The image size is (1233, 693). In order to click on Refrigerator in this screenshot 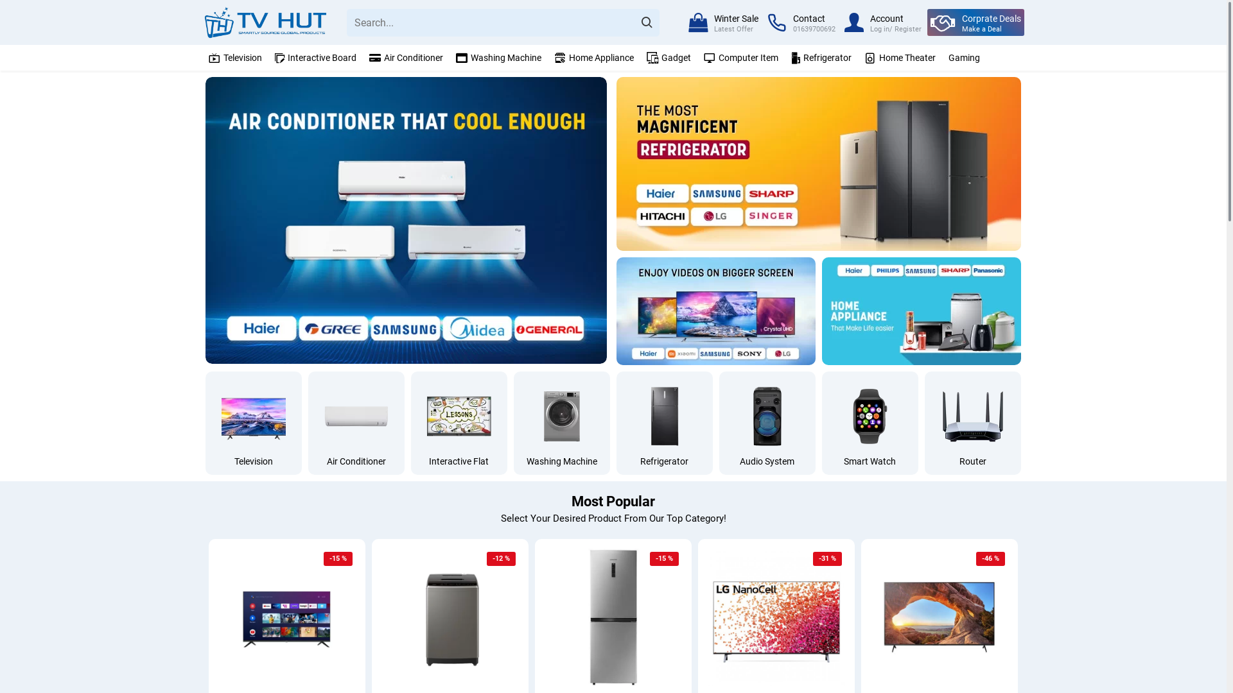, I will do `click(819, 58)`.